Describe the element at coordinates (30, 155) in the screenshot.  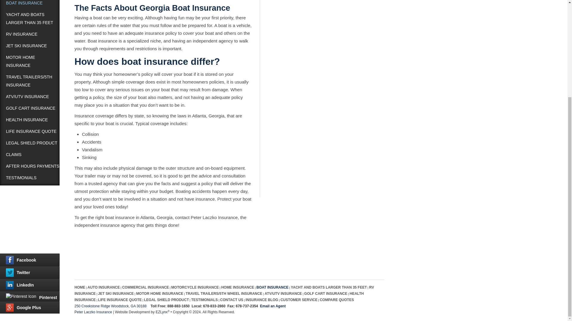
I see `CLAIMS` at that location.